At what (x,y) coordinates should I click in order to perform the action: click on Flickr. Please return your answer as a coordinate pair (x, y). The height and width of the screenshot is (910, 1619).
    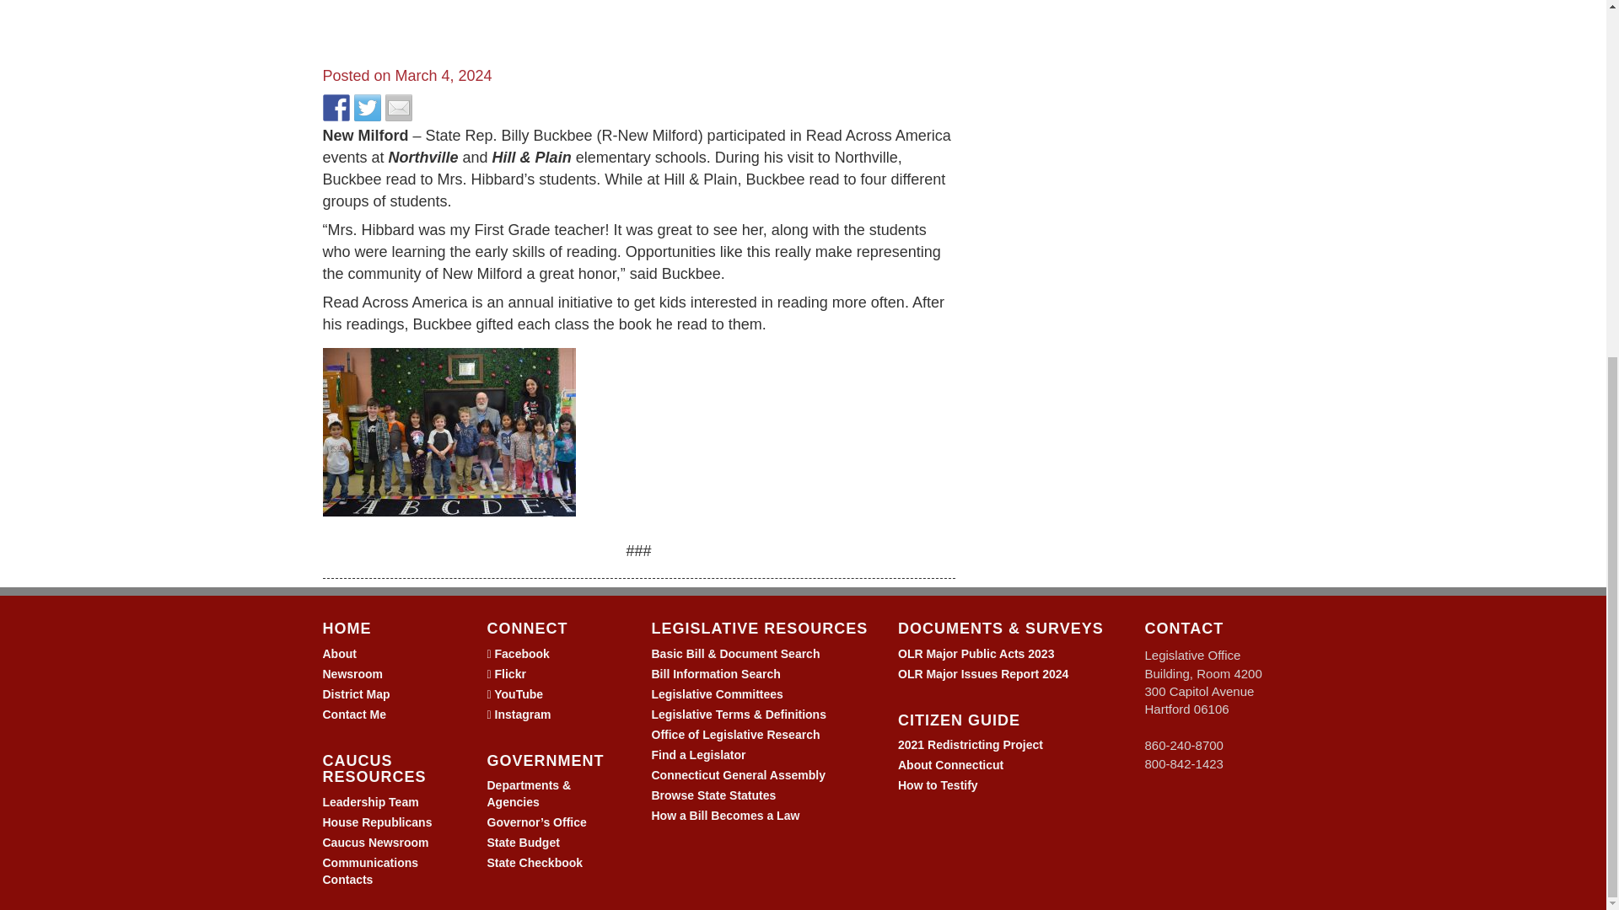
    Looking at the image, I should click on (509, 673).